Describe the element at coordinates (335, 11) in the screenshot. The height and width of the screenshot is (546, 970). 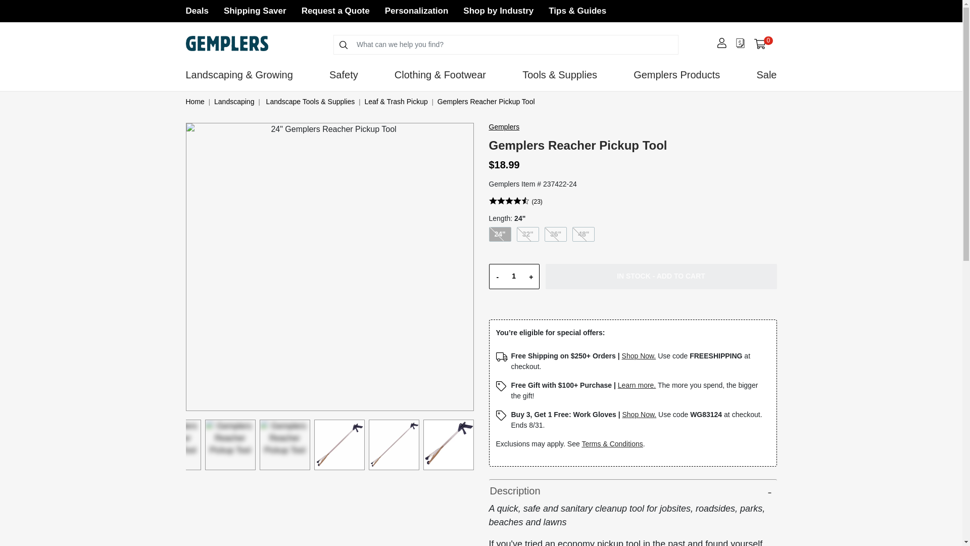
I see `Shipping Saver` at that location.